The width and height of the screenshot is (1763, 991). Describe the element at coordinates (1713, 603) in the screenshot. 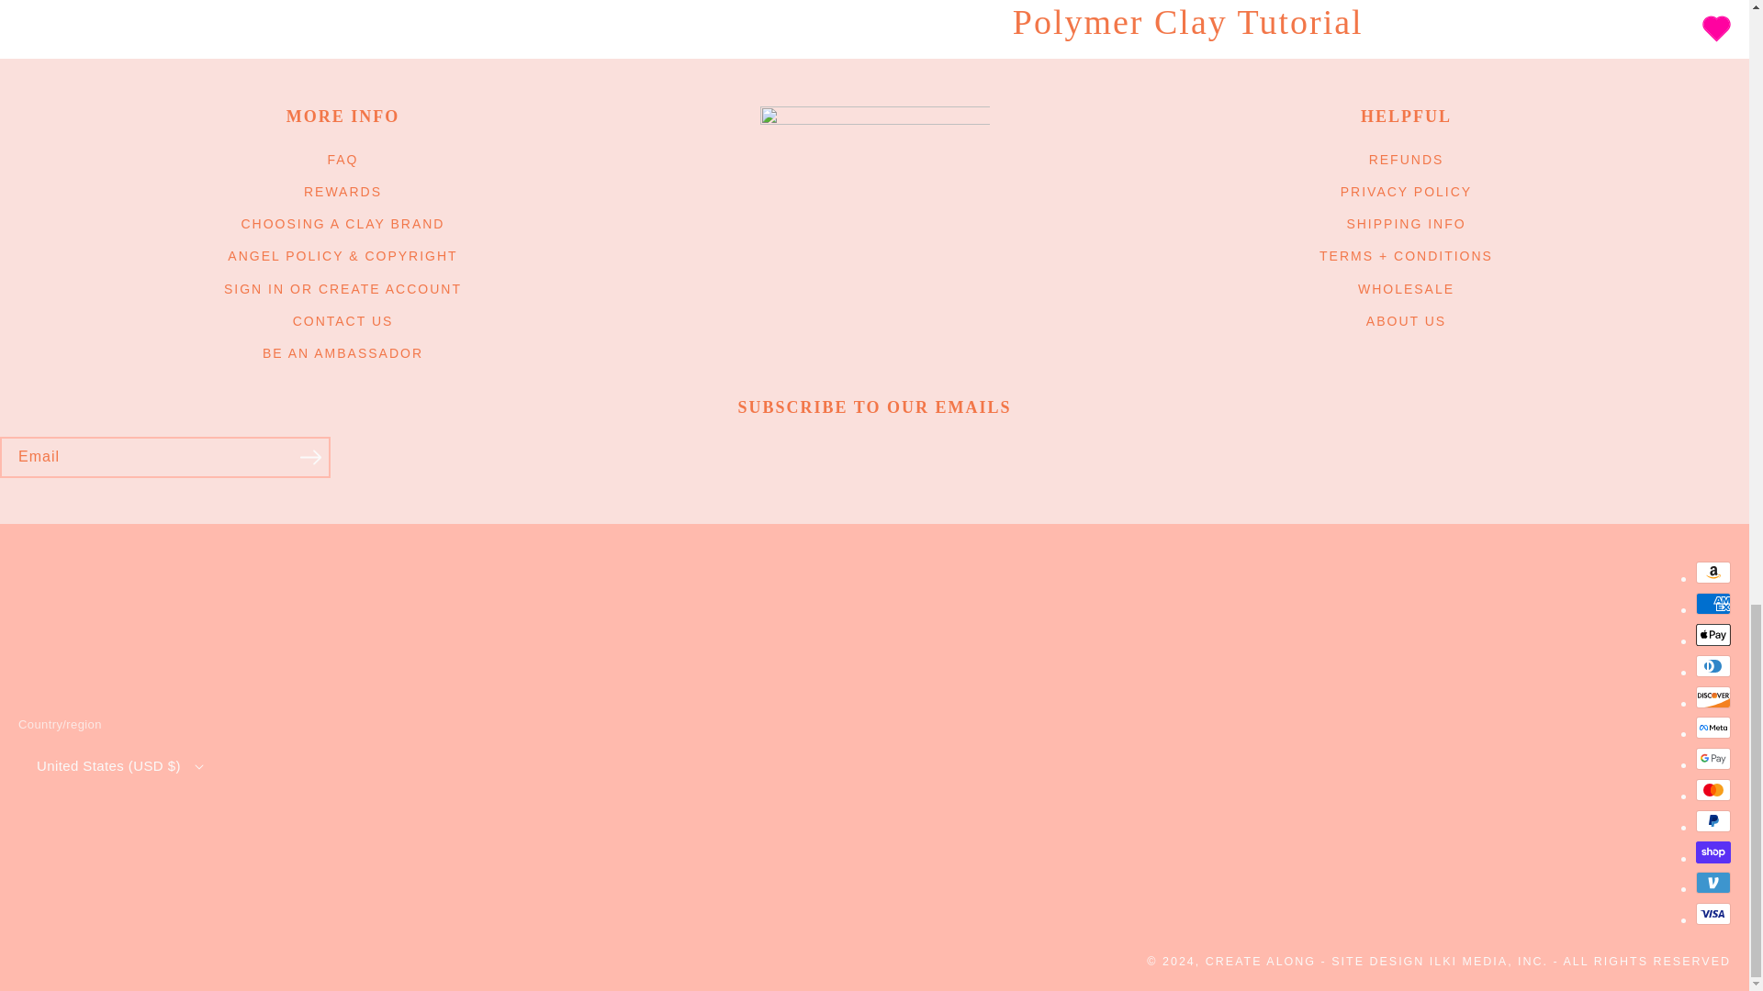

I see `American Express` at that location.